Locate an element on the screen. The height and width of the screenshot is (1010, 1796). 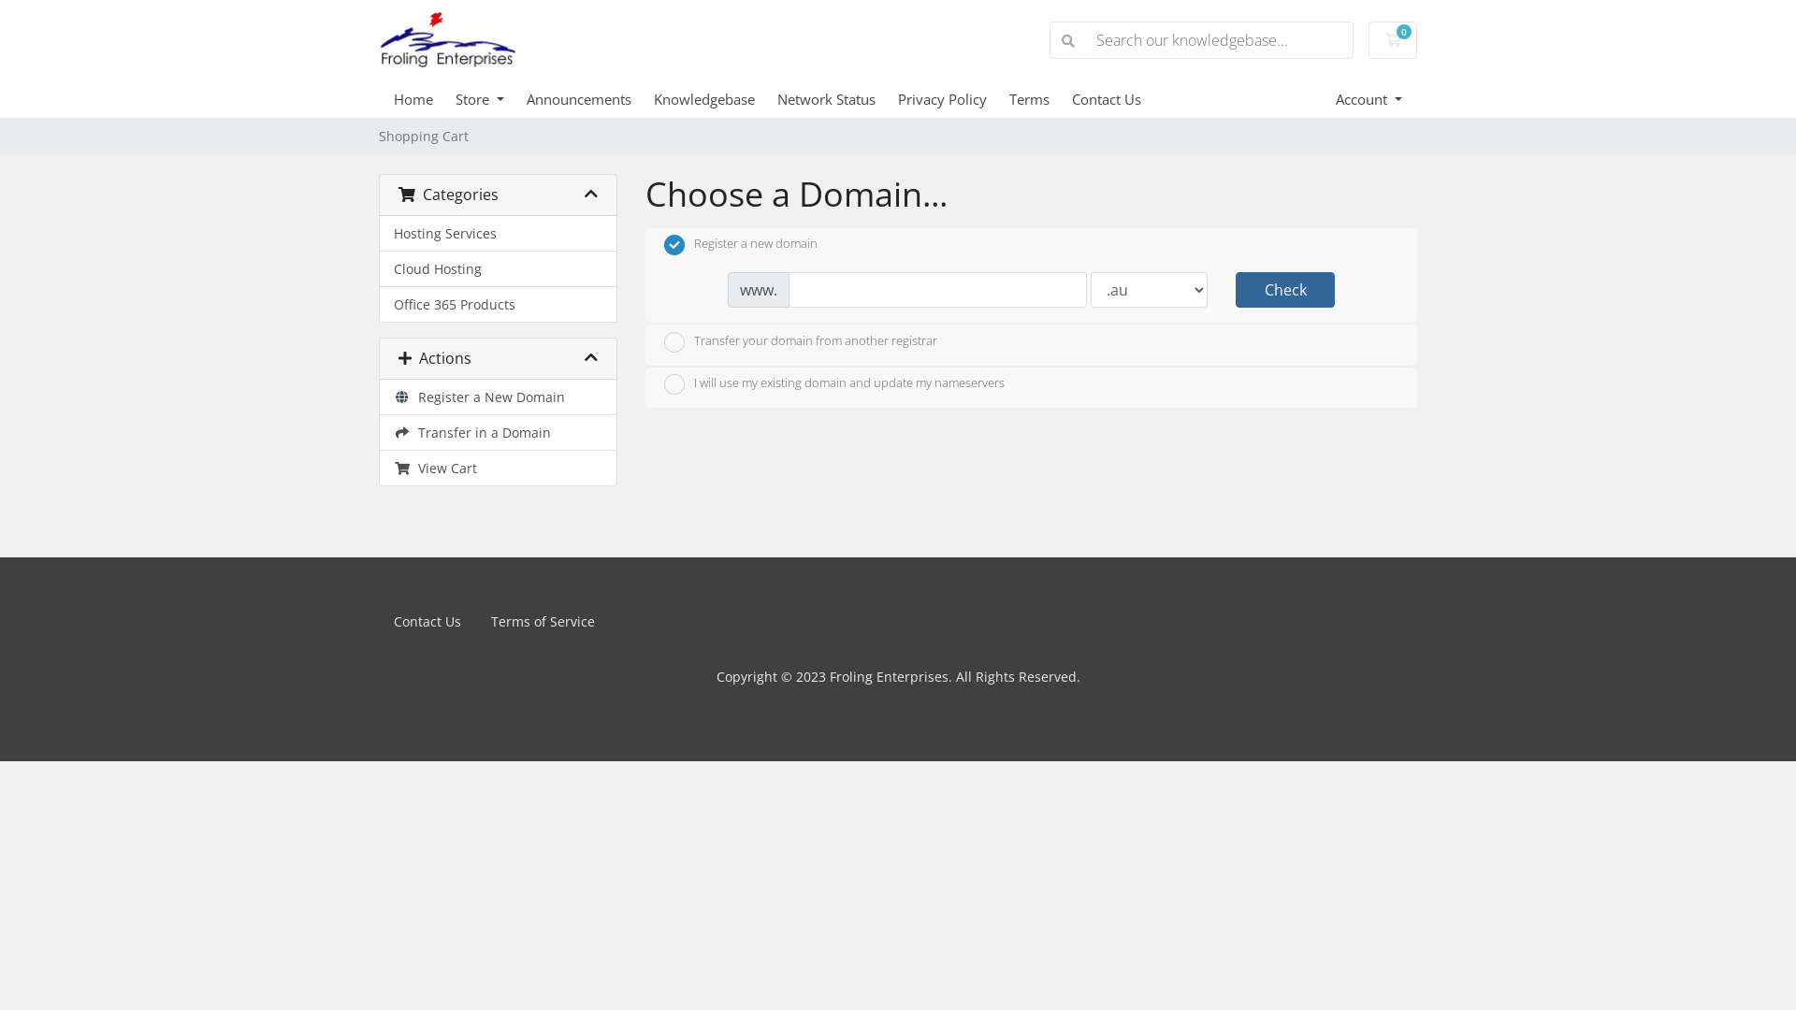
Contact Us is located at coordinates (427, 622).